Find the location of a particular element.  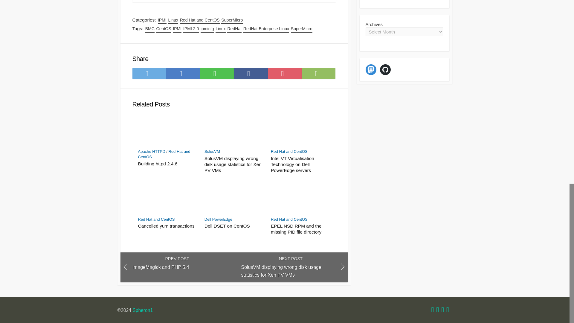

RedHat is located at coordinates (234, 29).